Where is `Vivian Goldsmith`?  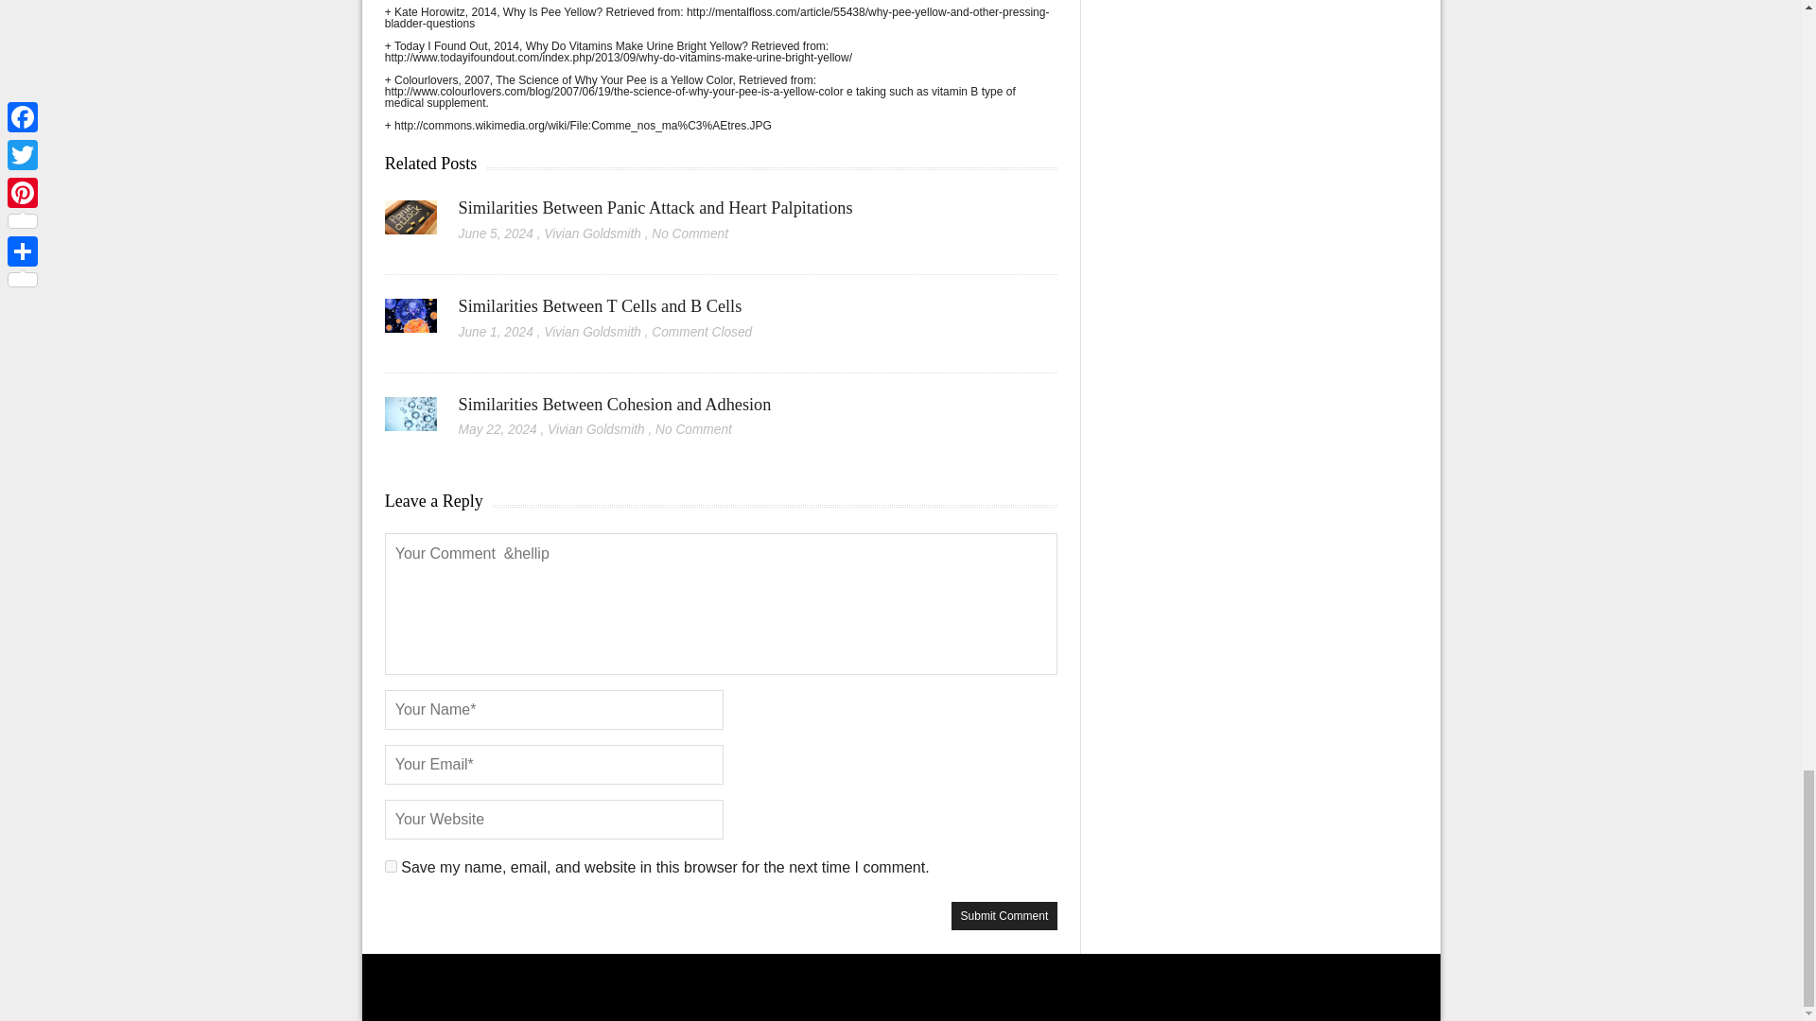
Vivian Goldsmith is located at coordinates (596, 429).